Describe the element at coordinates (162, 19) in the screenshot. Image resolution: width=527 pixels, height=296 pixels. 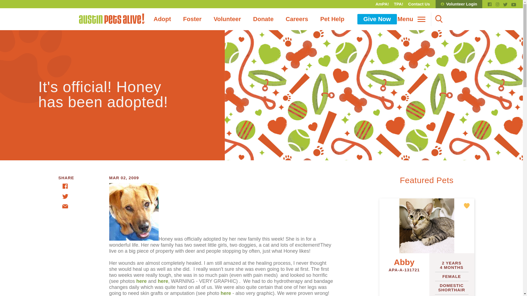
I see `Adopt` at that location.